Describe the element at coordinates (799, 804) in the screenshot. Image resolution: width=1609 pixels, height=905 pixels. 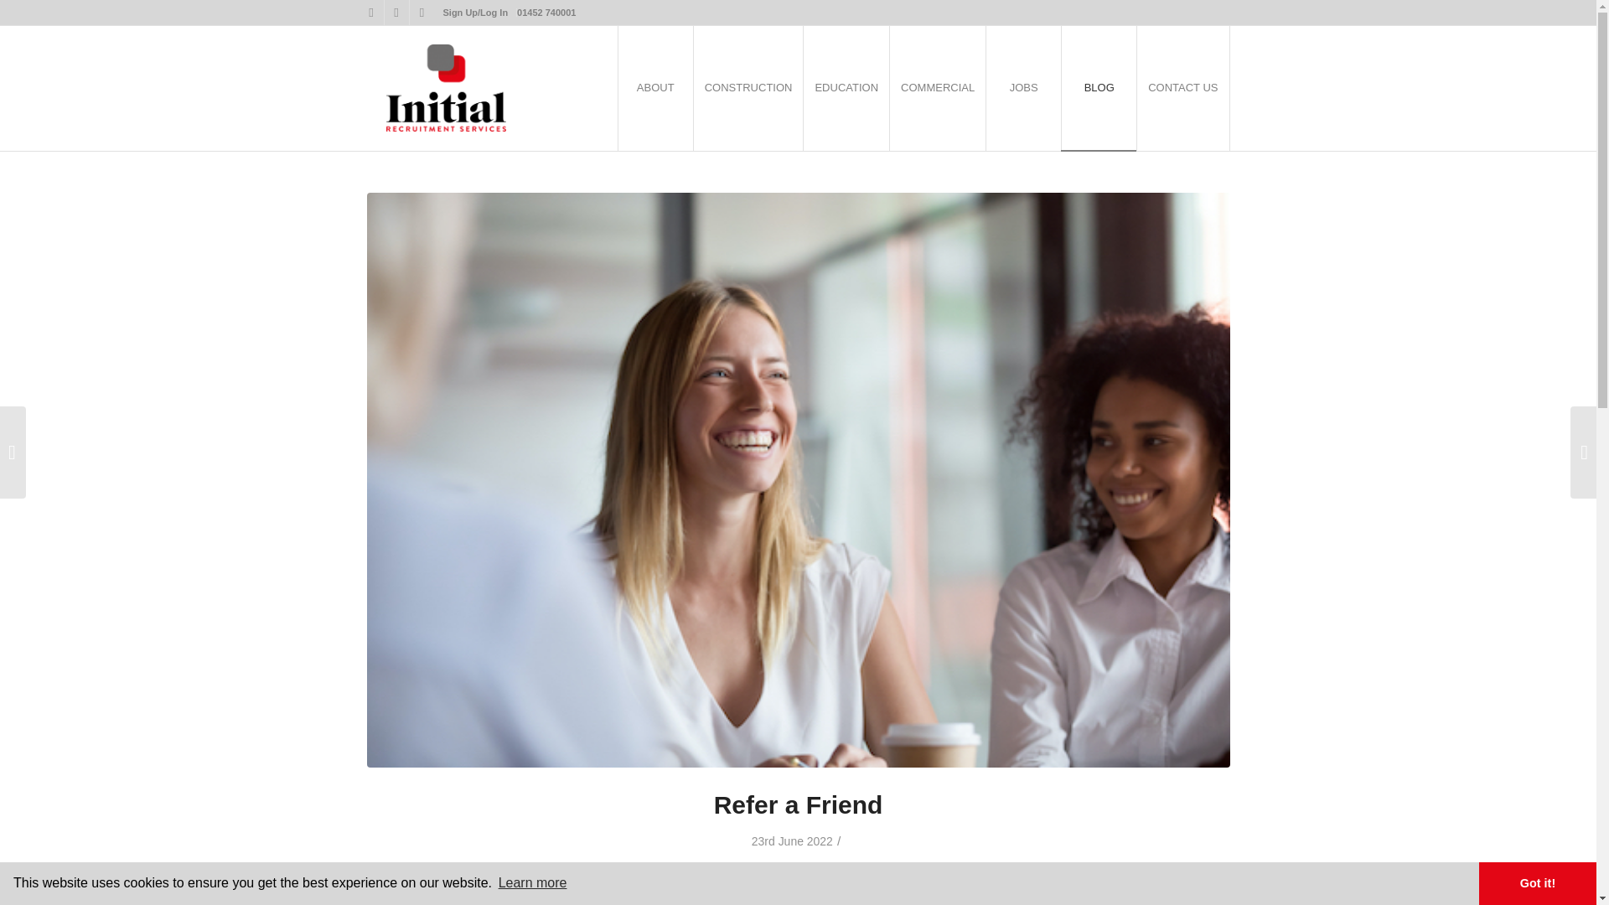
I see `Permanent Link: Refer a Friend` at that location.